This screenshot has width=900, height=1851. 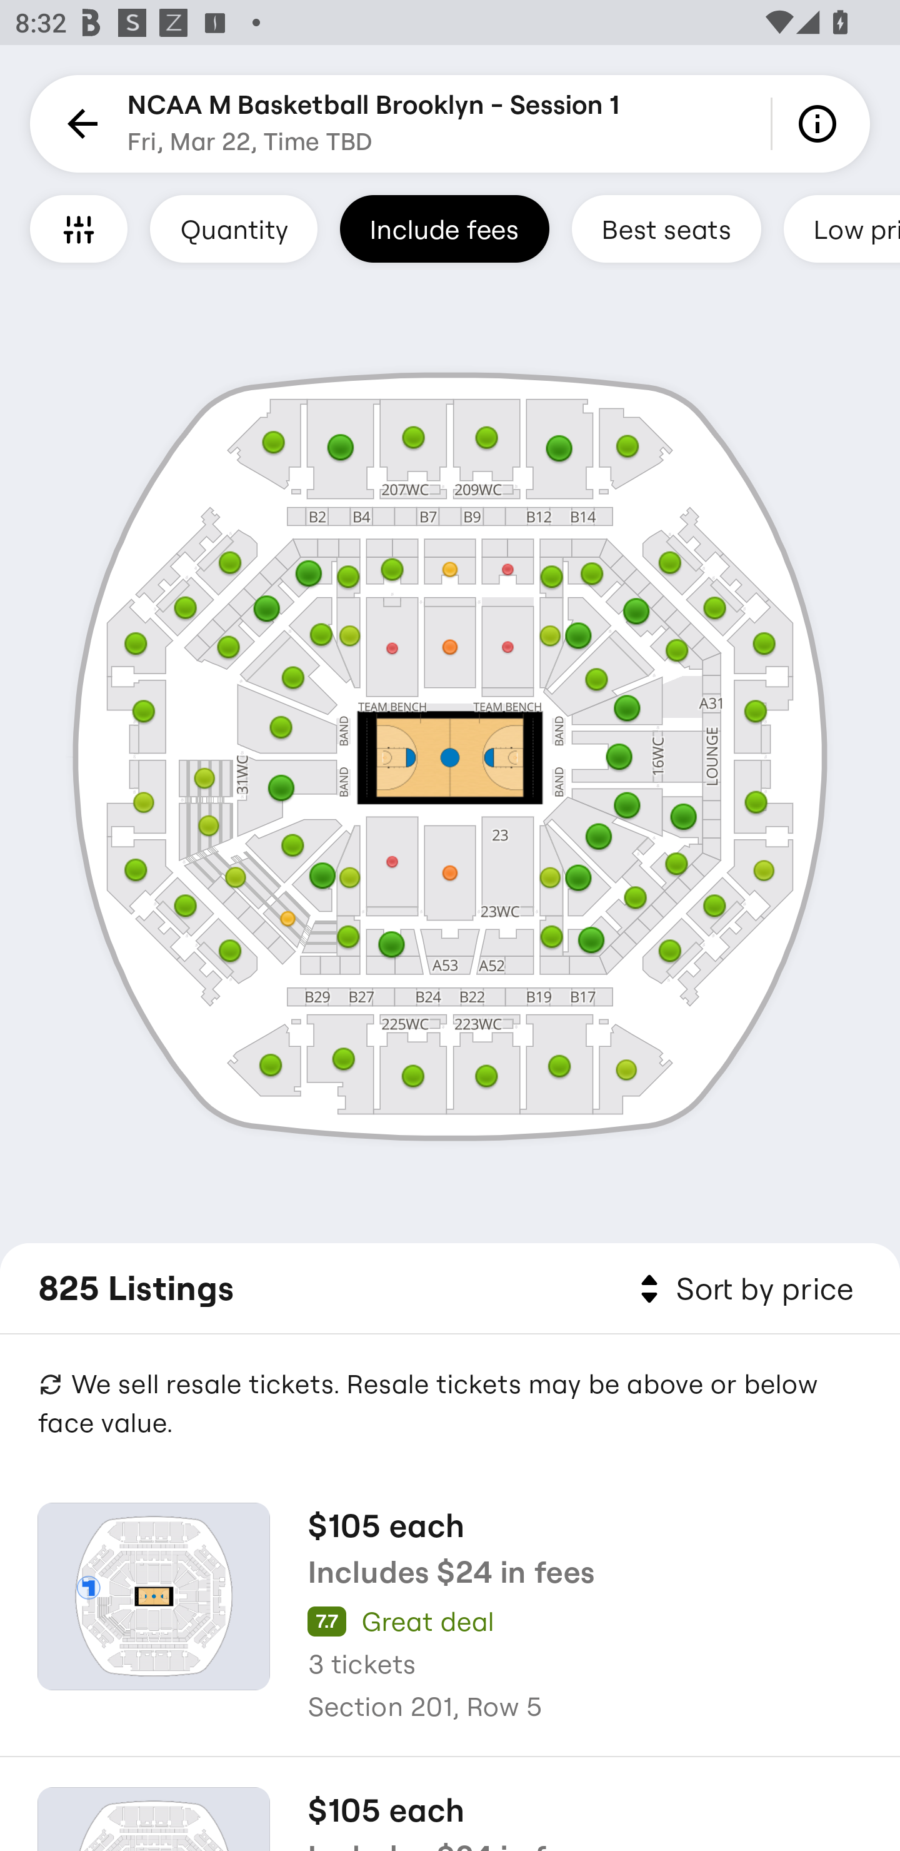 I want to click on Quantity, so click(x=234, y=228).